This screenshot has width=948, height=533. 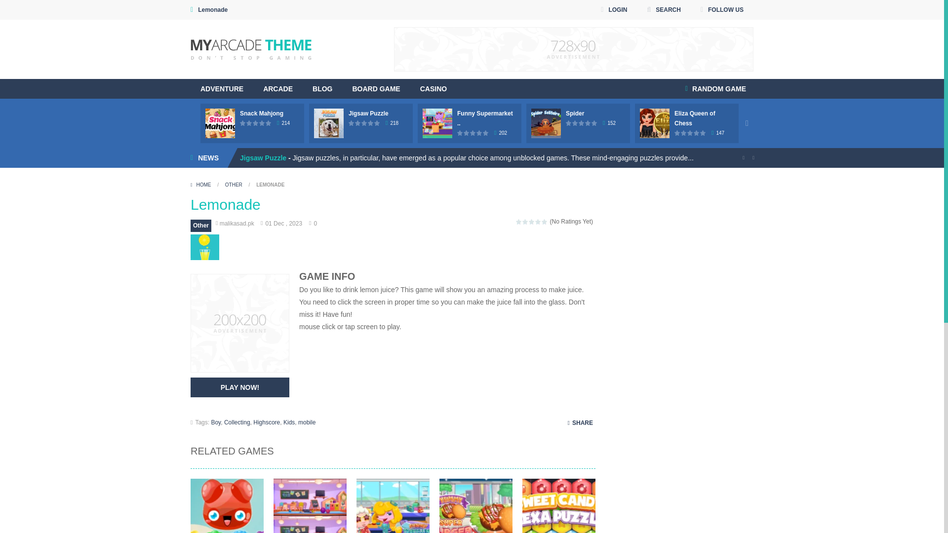 What do you see at coordinates (613, 10) in the screenshot?
I see `LOGIN` at bounding box center [613, 10].